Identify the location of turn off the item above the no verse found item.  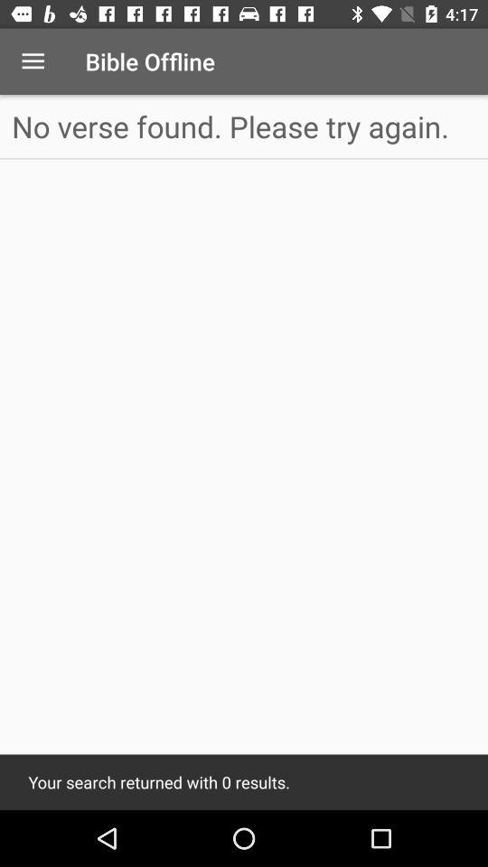
(33, 61).